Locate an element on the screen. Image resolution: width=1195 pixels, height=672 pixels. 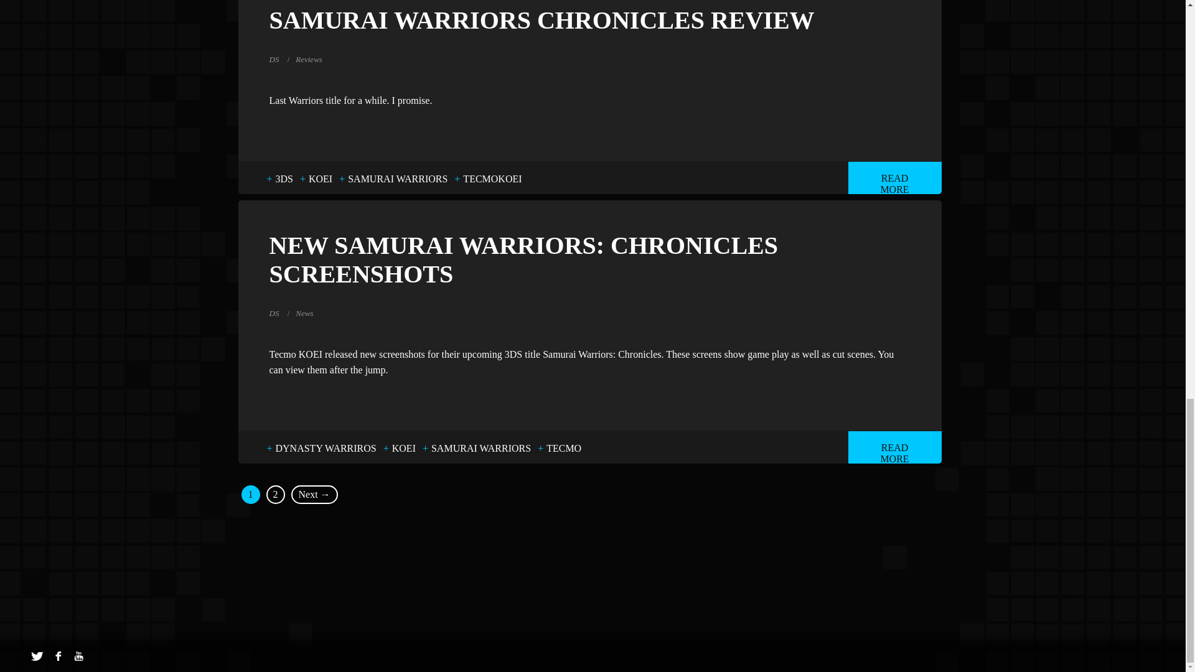
READ MORE is located at coordinates (894, 178).